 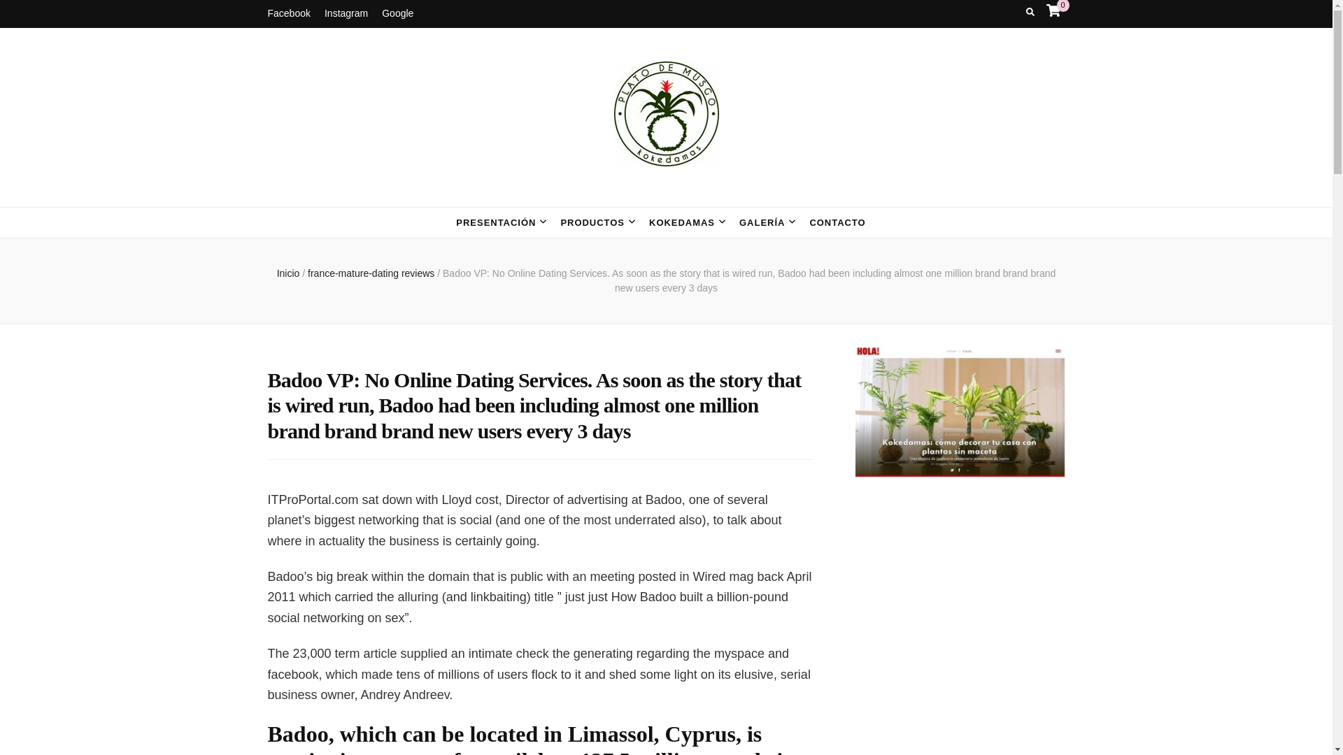 What do you see at coordinates (288, 14) in the screenshot?
I see `Facebook` at bounding box center [288, 14].